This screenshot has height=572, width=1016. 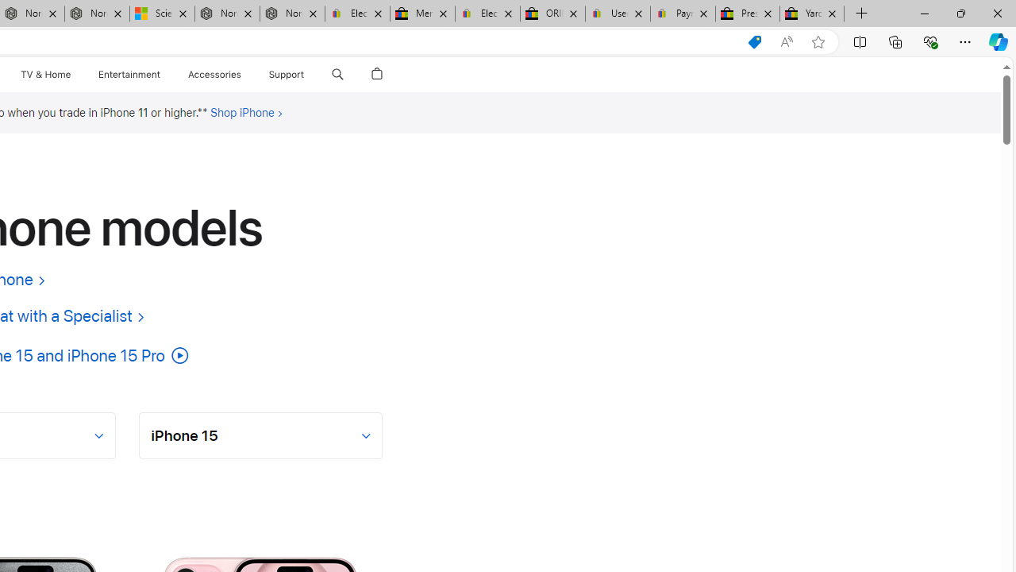 What do you see at coordinates (308, 75) in the screenshot?
I see `Class: globalnav-submenu-trigger-item` at bounding box center [308, 75].